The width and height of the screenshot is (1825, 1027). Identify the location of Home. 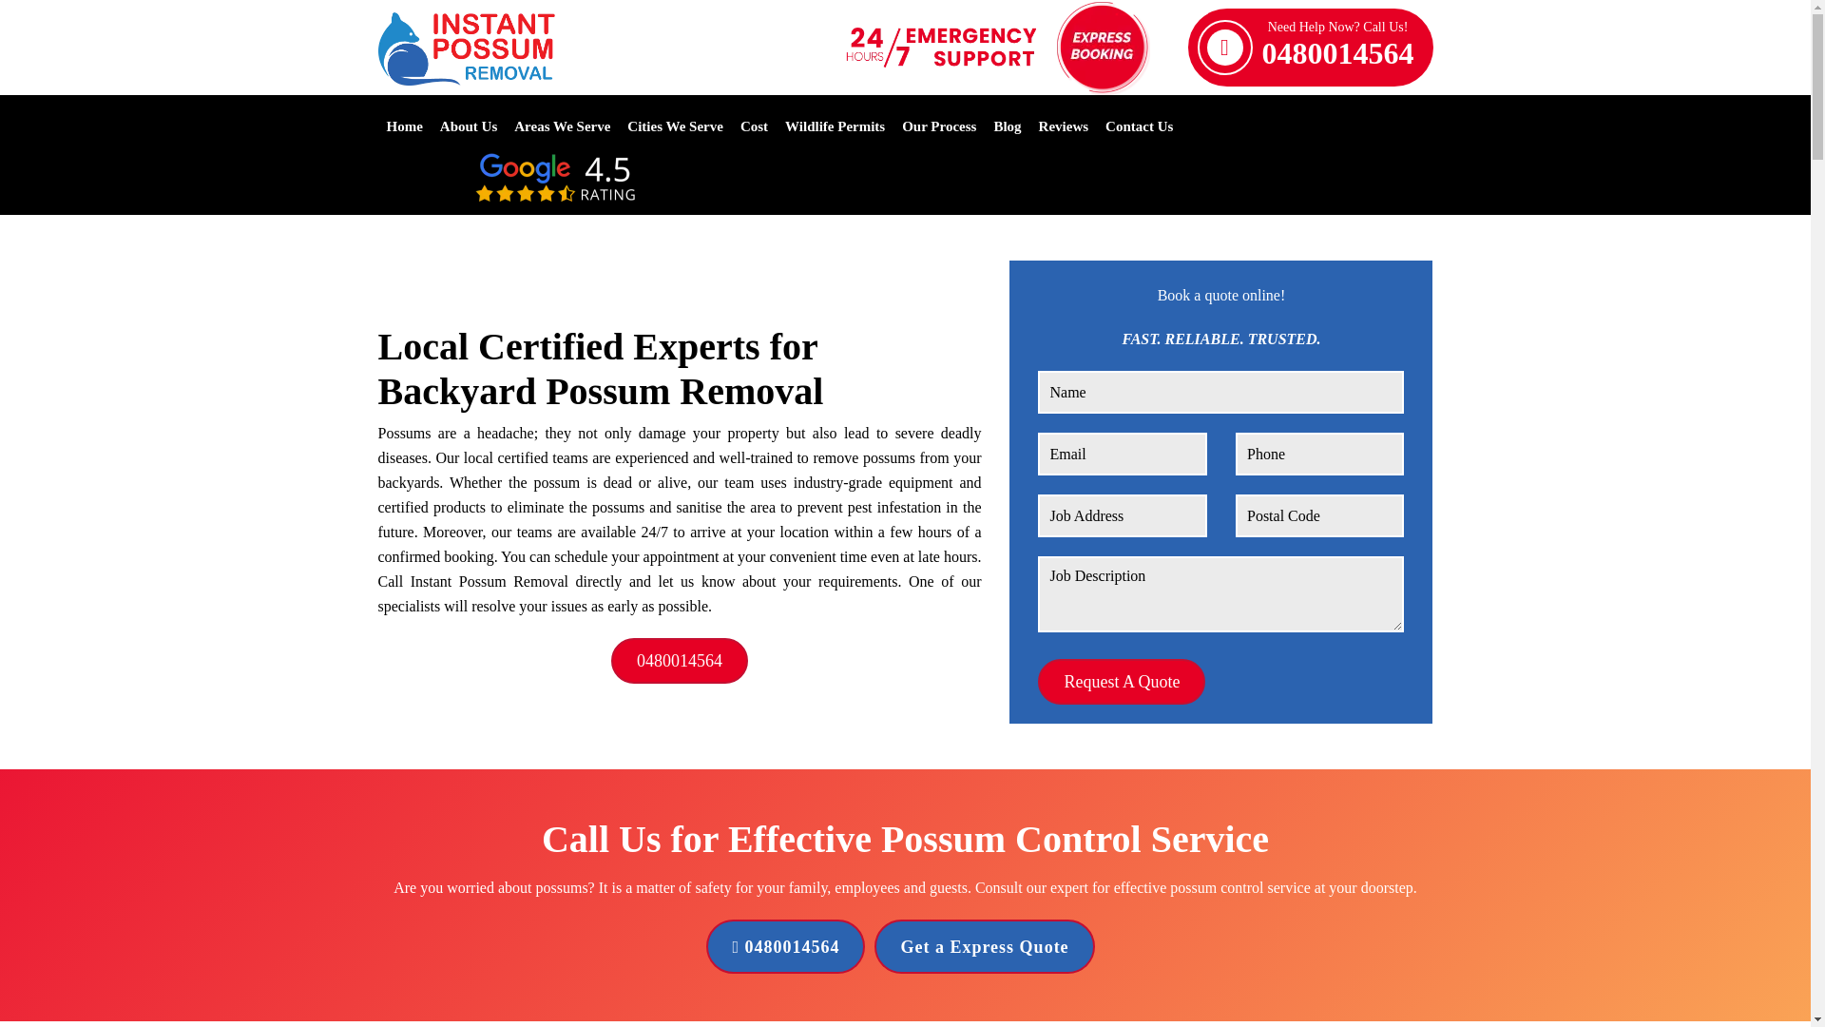
(1122, 681).